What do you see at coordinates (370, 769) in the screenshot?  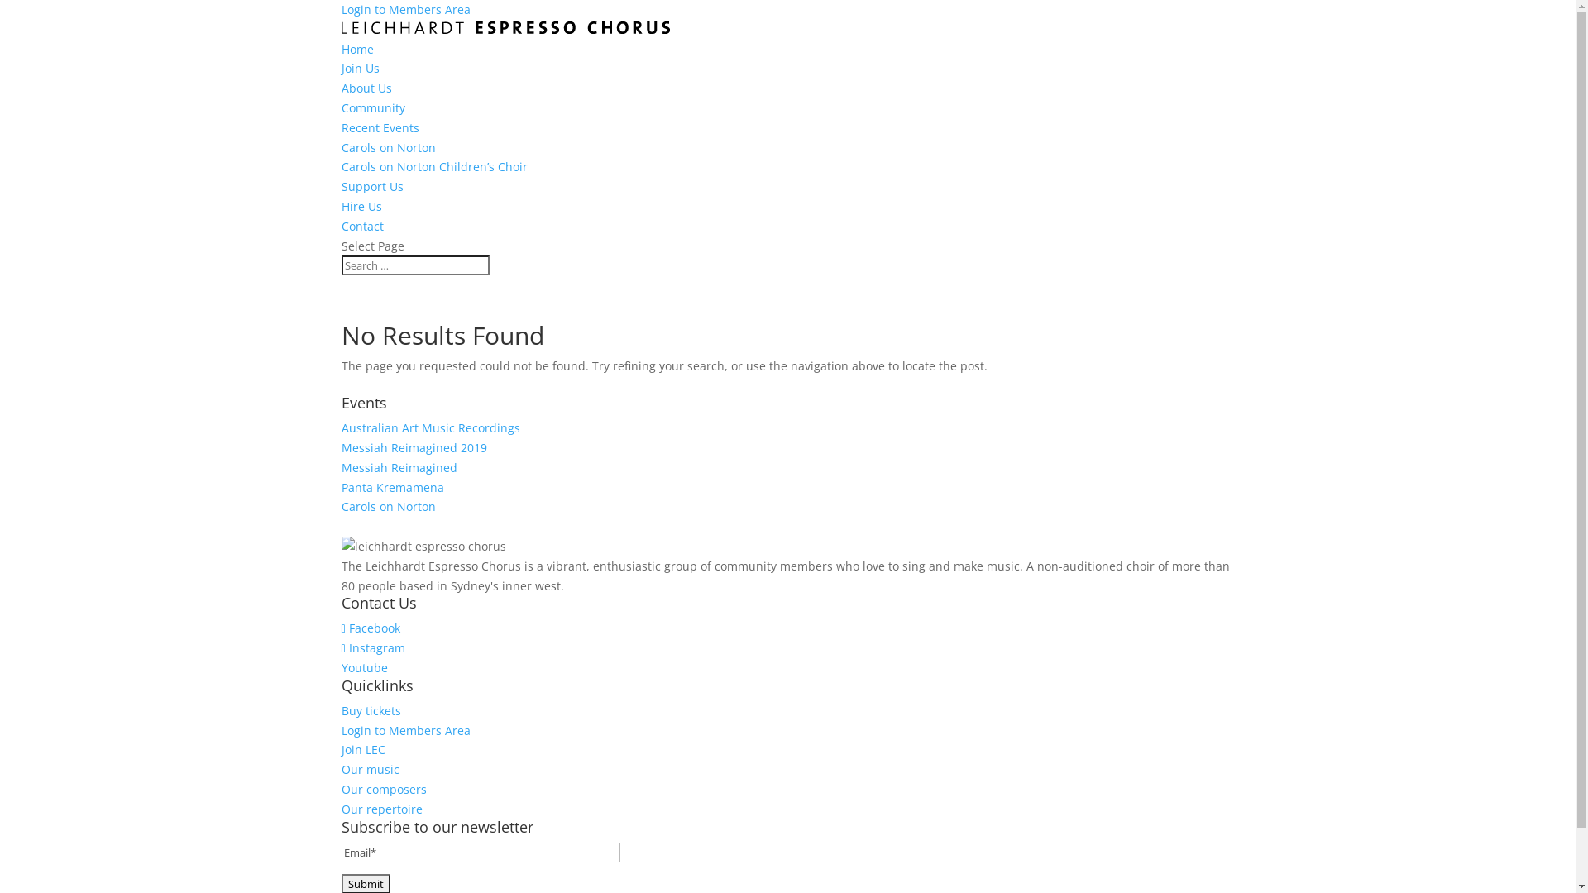 I see `Our music` at bounding box center [370, 769].